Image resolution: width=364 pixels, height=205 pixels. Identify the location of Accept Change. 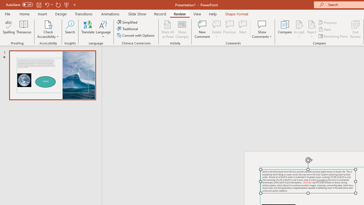
(299, 24).